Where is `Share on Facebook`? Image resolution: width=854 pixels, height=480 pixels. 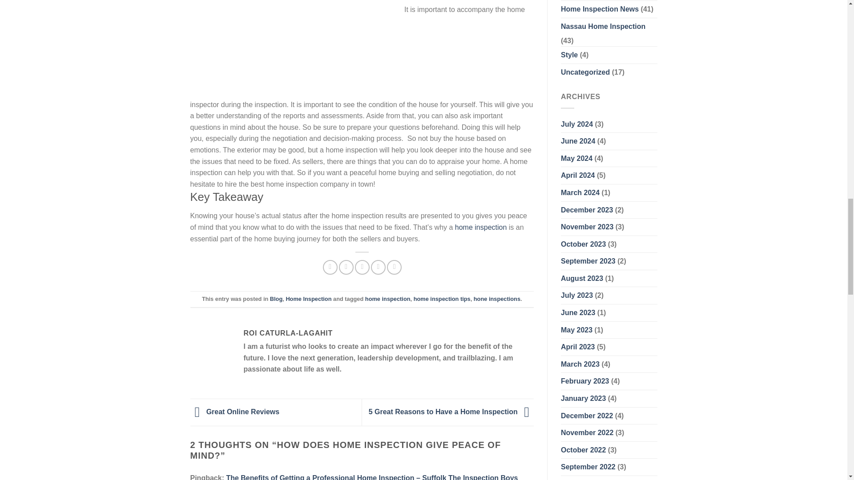
Share on Facebook is located at coordinates (330, 267).